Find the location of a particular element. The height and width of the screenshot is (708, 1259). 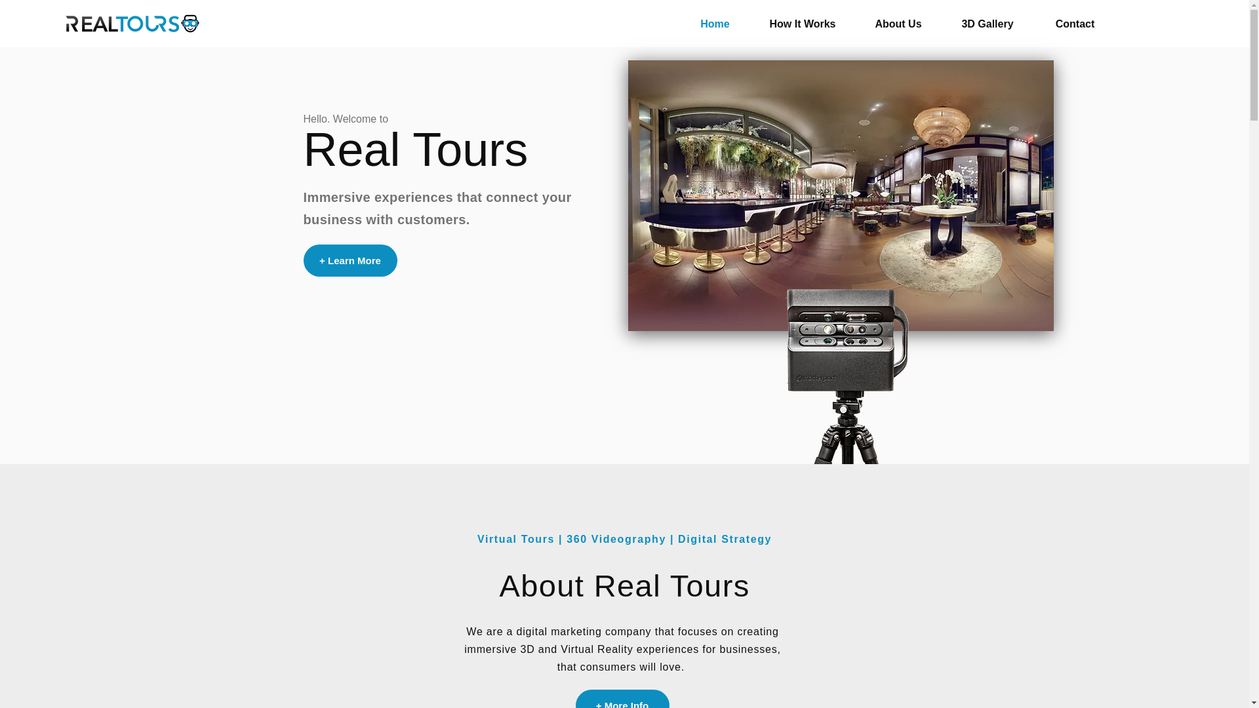

How It Works is located at coordinates (803, 24).